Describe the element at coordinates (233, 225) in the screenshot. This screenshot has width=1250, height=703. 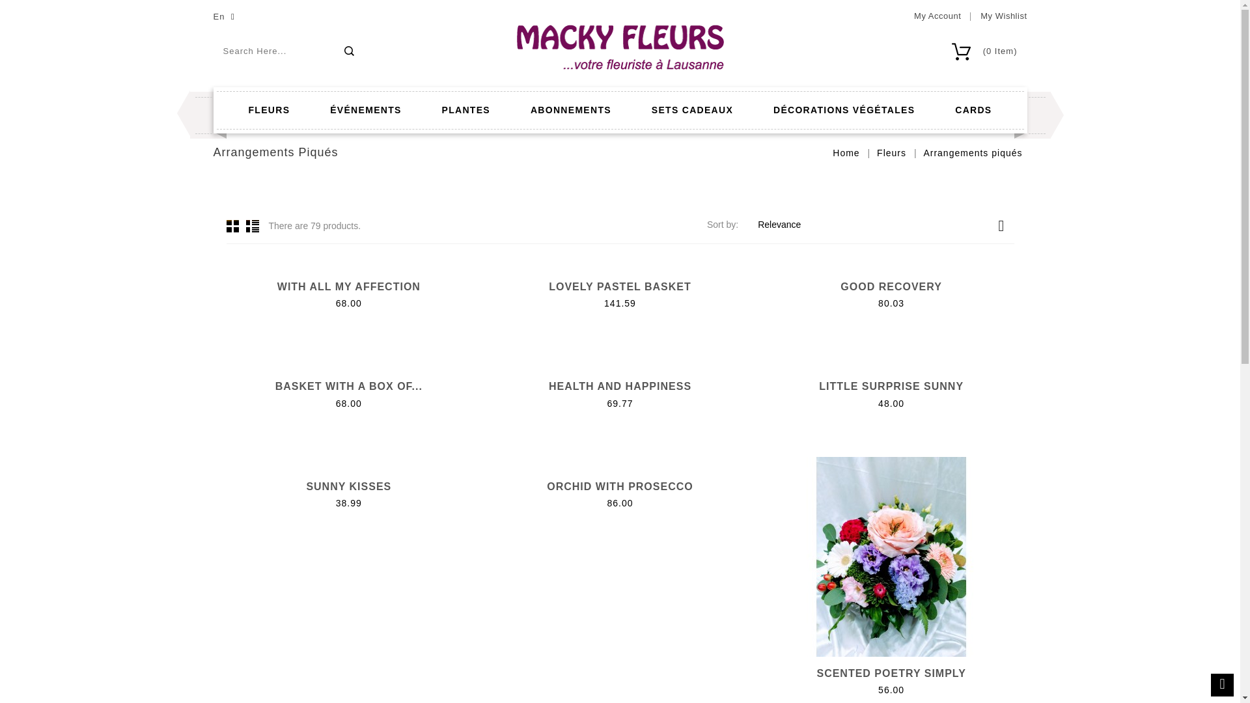
I see `Grid` at that location.